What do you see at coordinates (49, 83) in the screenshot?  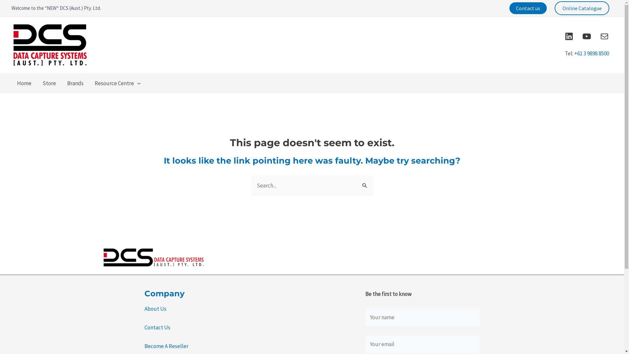 I see `Store` at bounding box center [49, 83].